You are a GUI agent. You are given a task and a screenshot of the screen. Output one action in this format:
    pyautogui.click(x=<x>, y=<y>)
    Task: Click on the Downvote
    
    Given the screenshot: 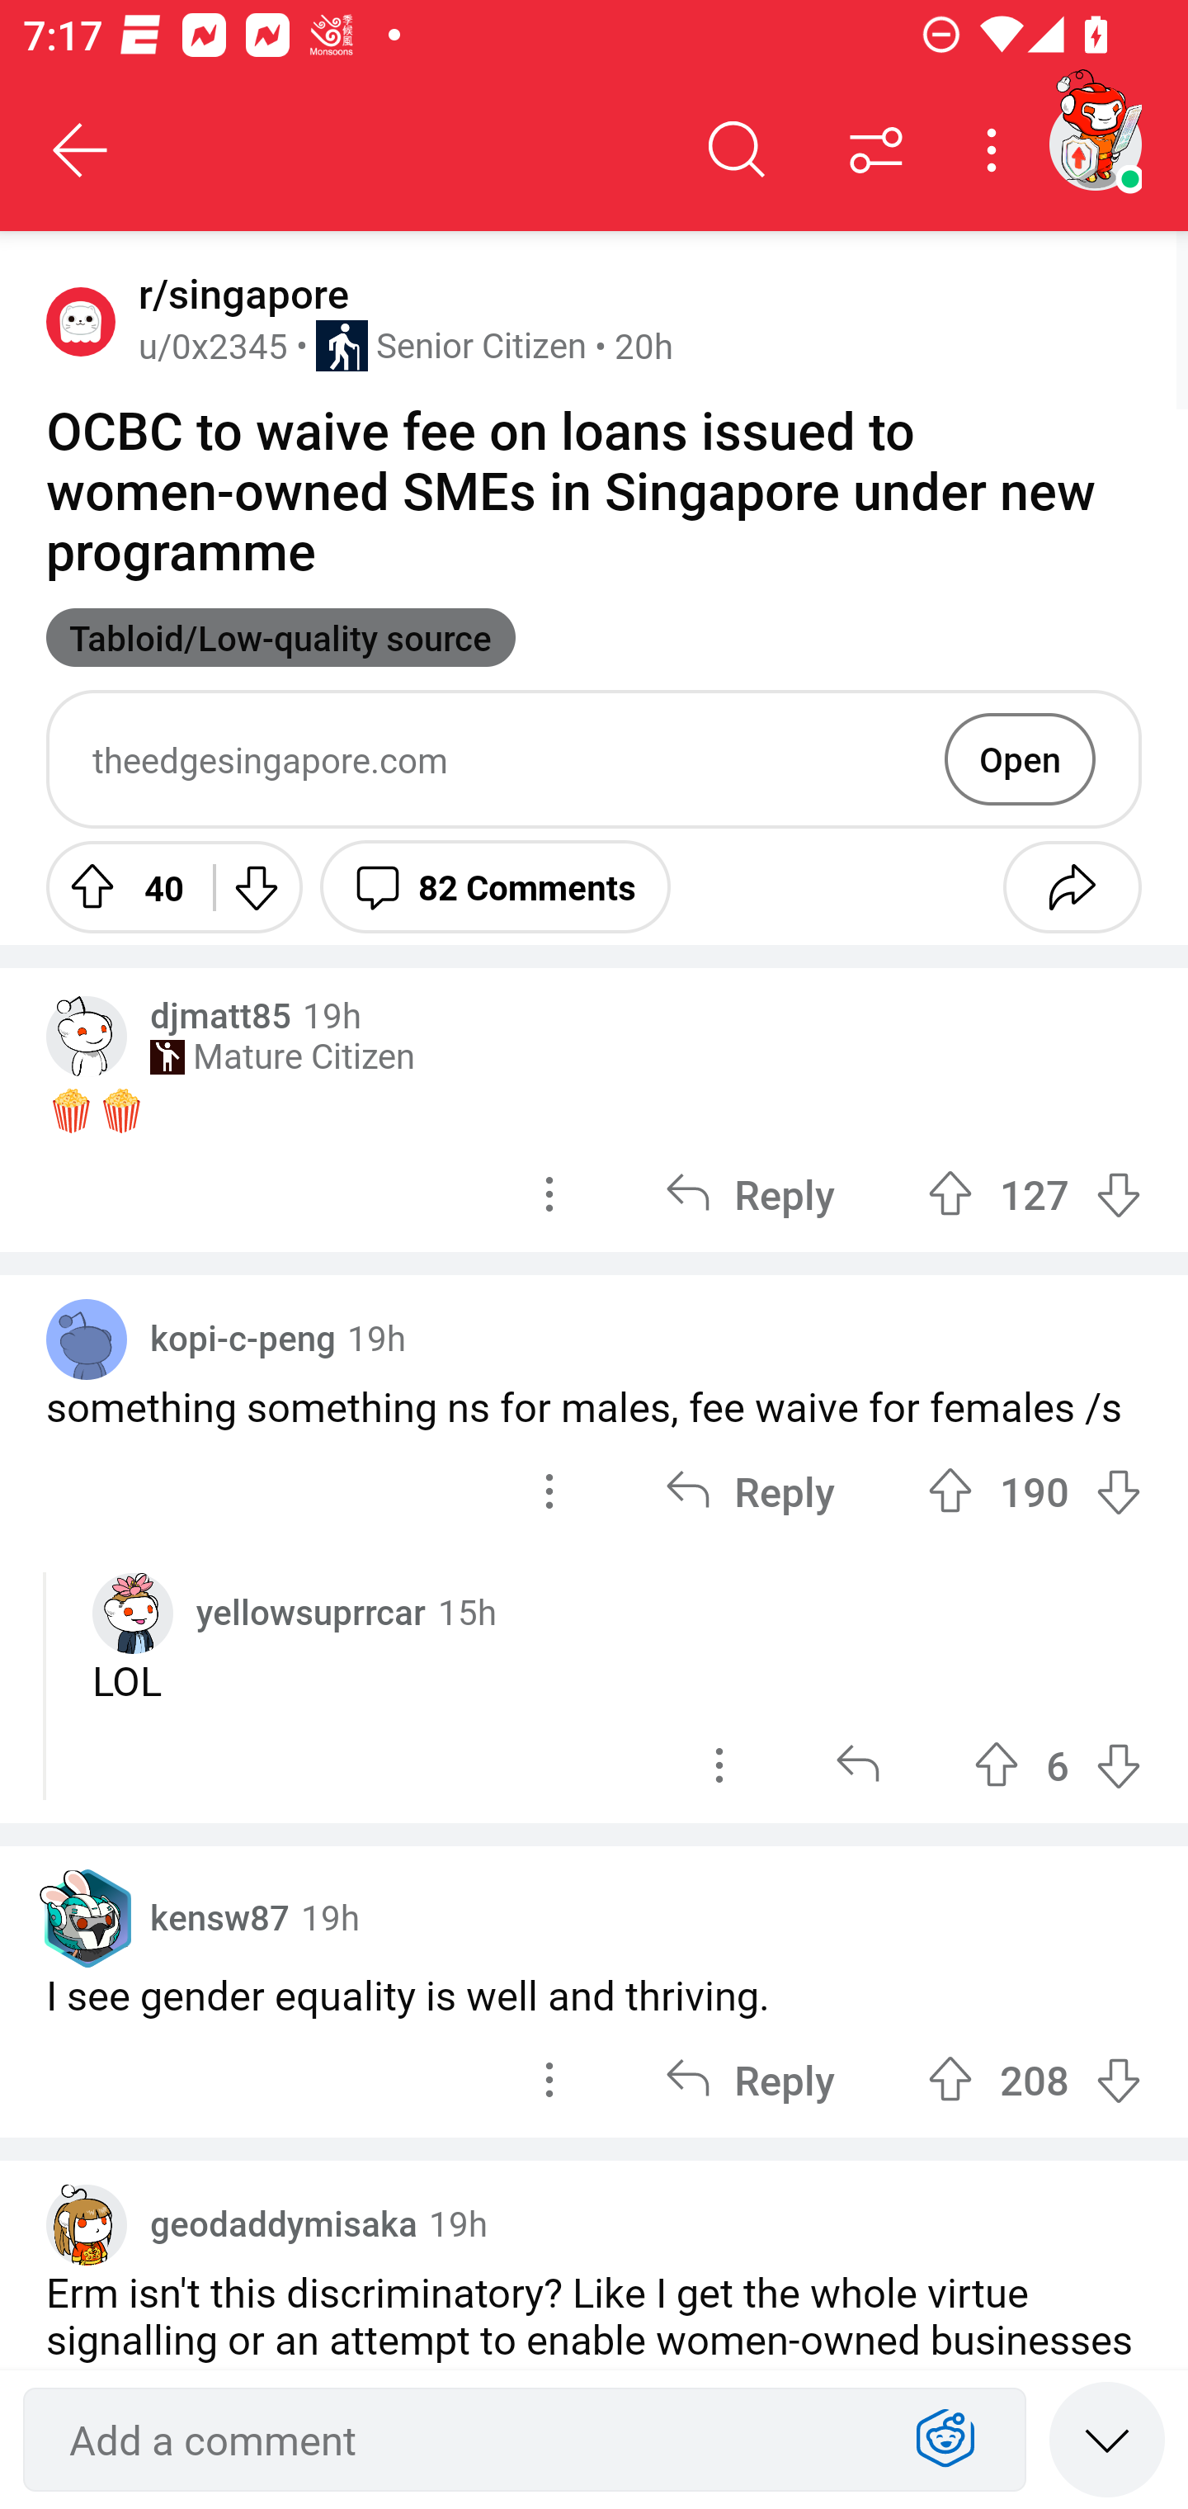 What is the action you would take?
    pyautogui.click(x=254, y=886)
    